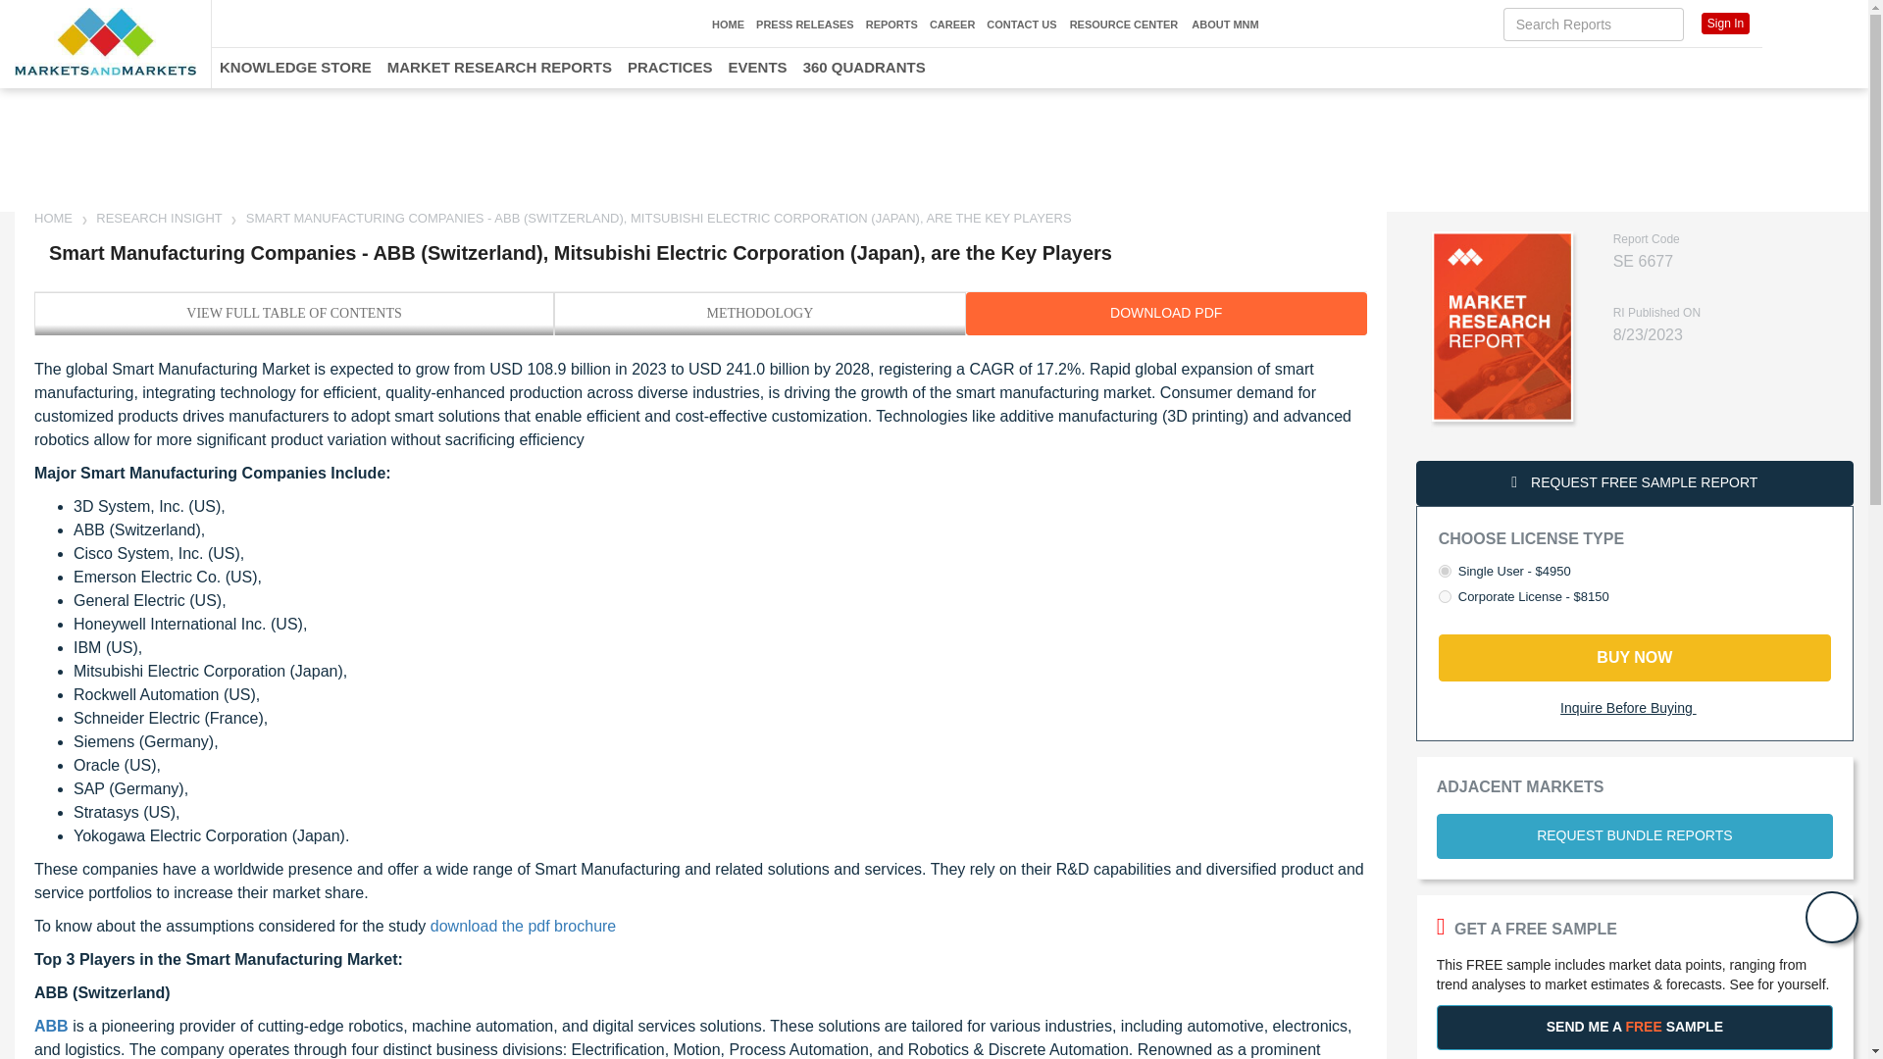  Describe the element at coordinates (294, 313) in the screenshot. I see `View Full TABLE OF Contents` at that location.